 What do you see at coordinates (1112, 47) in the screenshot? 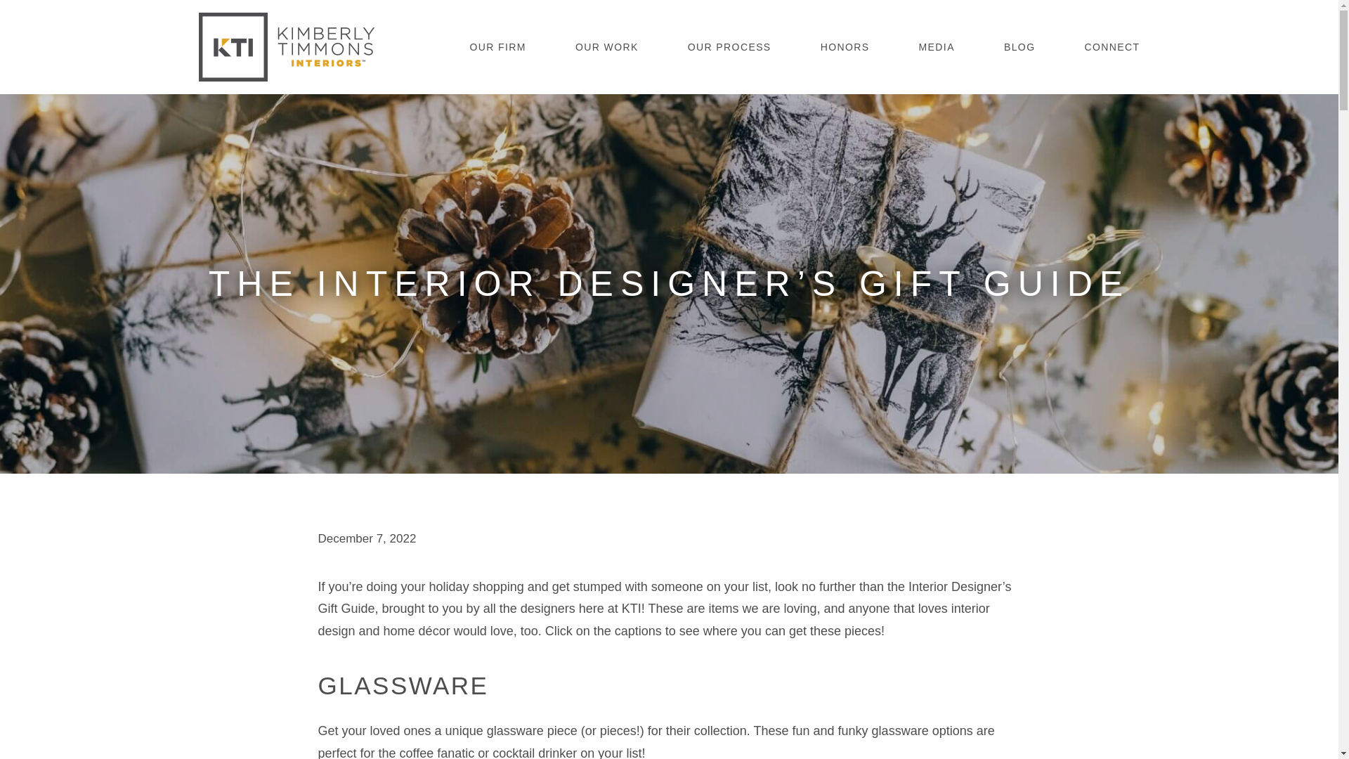
I see `CONNECT` at bounding box center [1112, 47].